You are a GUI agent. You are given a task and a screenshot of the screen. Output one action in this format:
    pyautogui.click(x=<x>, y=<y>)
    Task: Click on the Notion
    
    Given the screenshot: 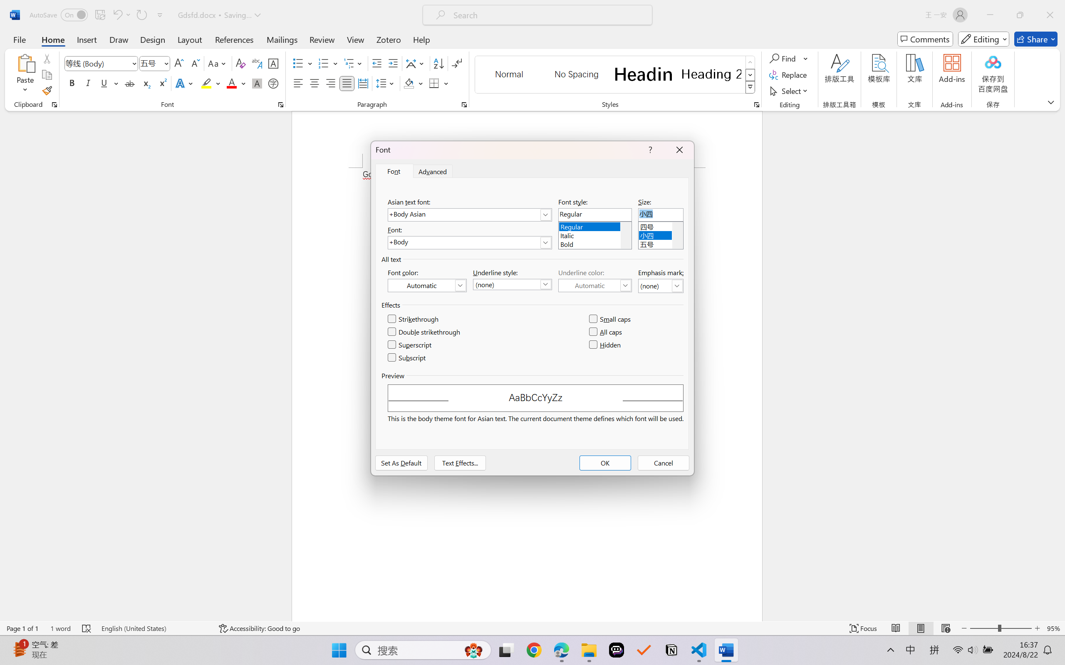 What is the action you would take?
    pyautogui.click(x=671, y=650)
    